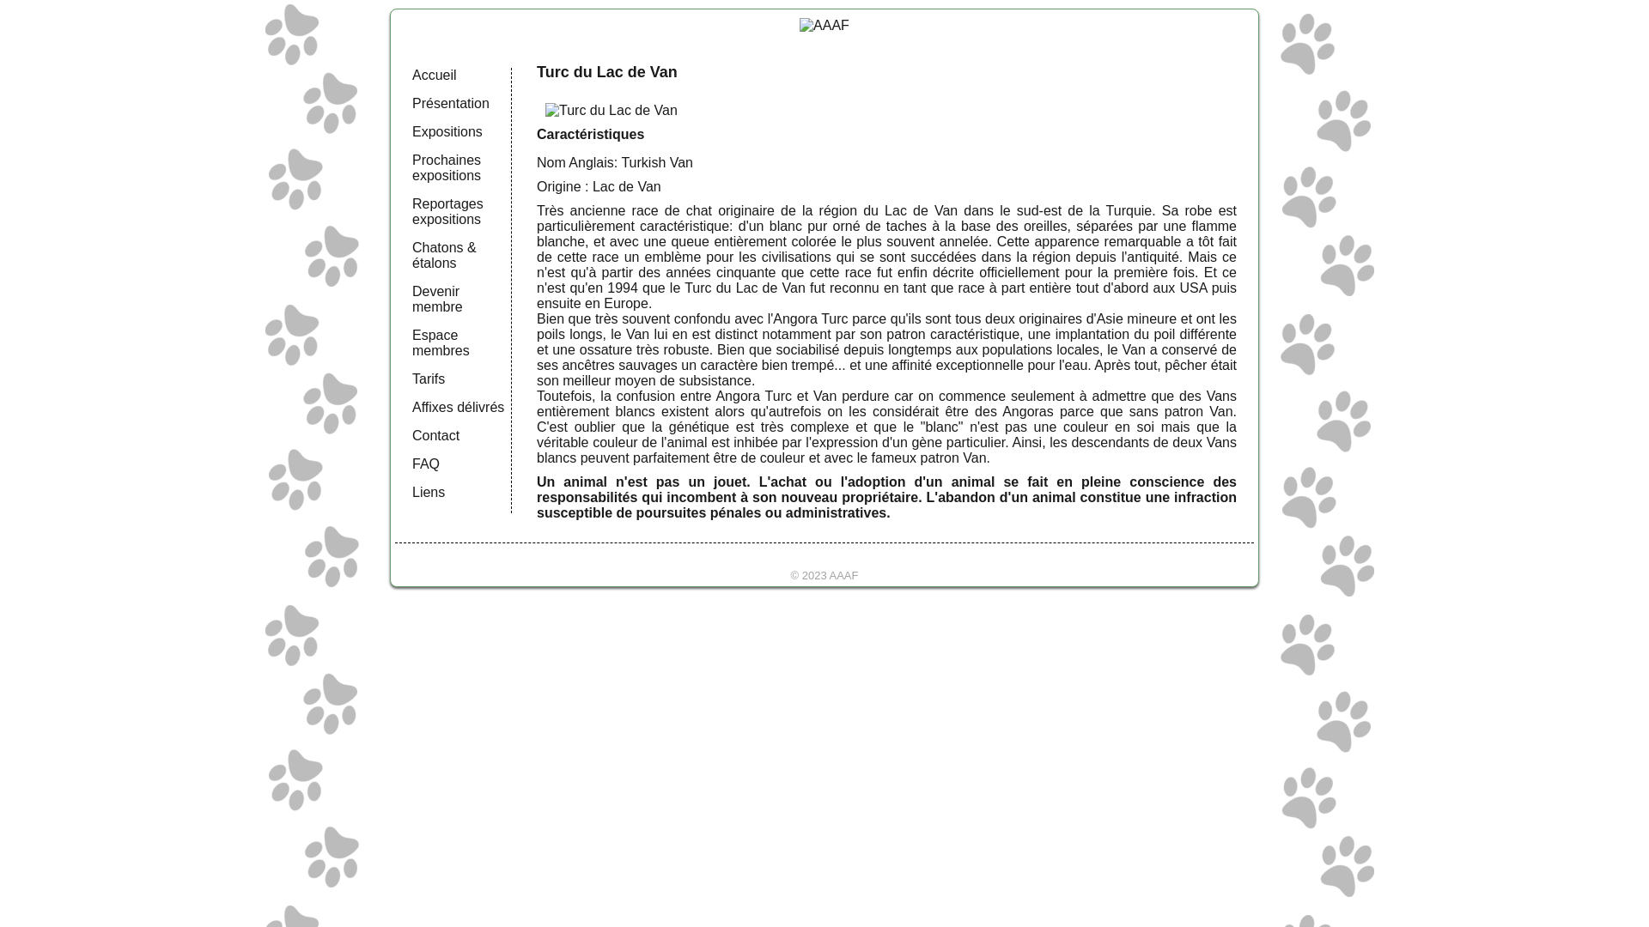  Describe the element at coordinates (435, 76) in the screenshot. I see `Accueil` at that location.